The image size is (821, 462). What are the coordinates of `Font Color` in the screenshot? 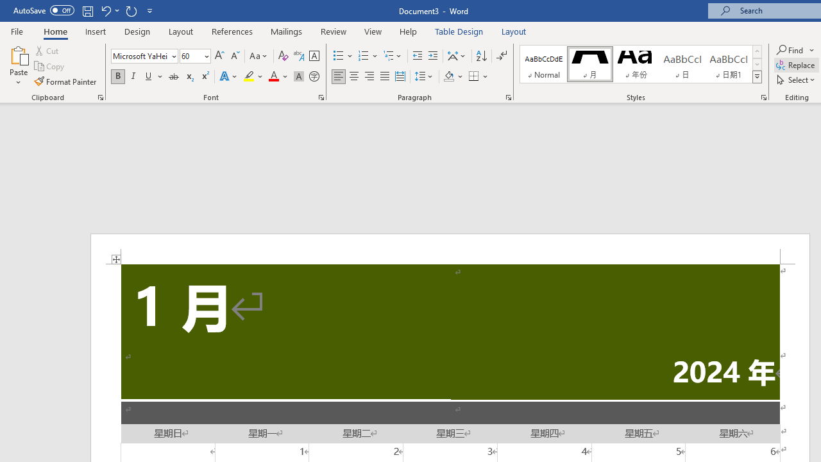 It's located at (278, 77).